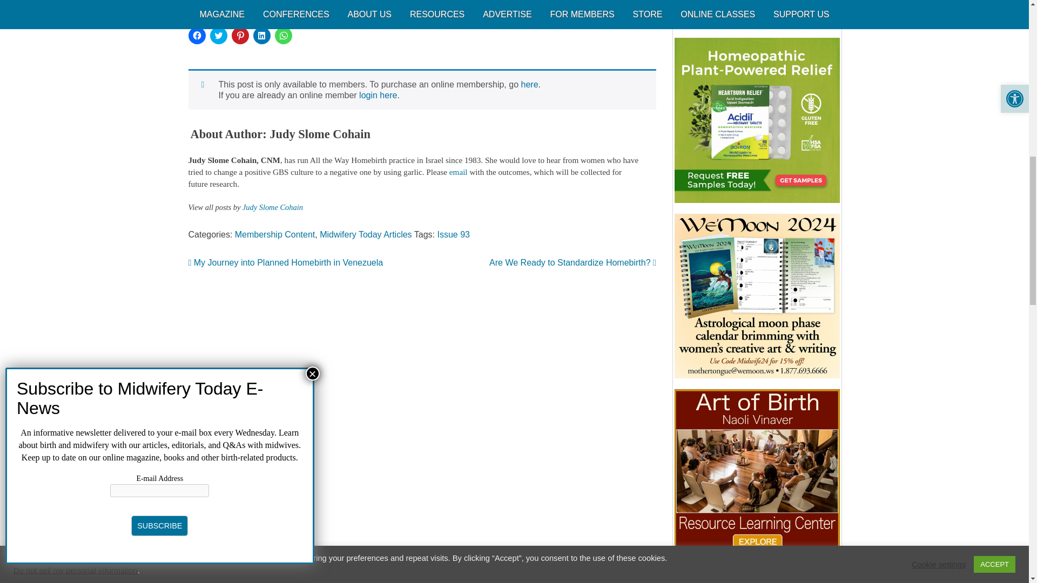 Image resolution: width=1037 pixels, height=583 pixels. Describe the element at coordinates (283, 36) in the screenshot. I see `Click to share on WhatsApp` at that location.